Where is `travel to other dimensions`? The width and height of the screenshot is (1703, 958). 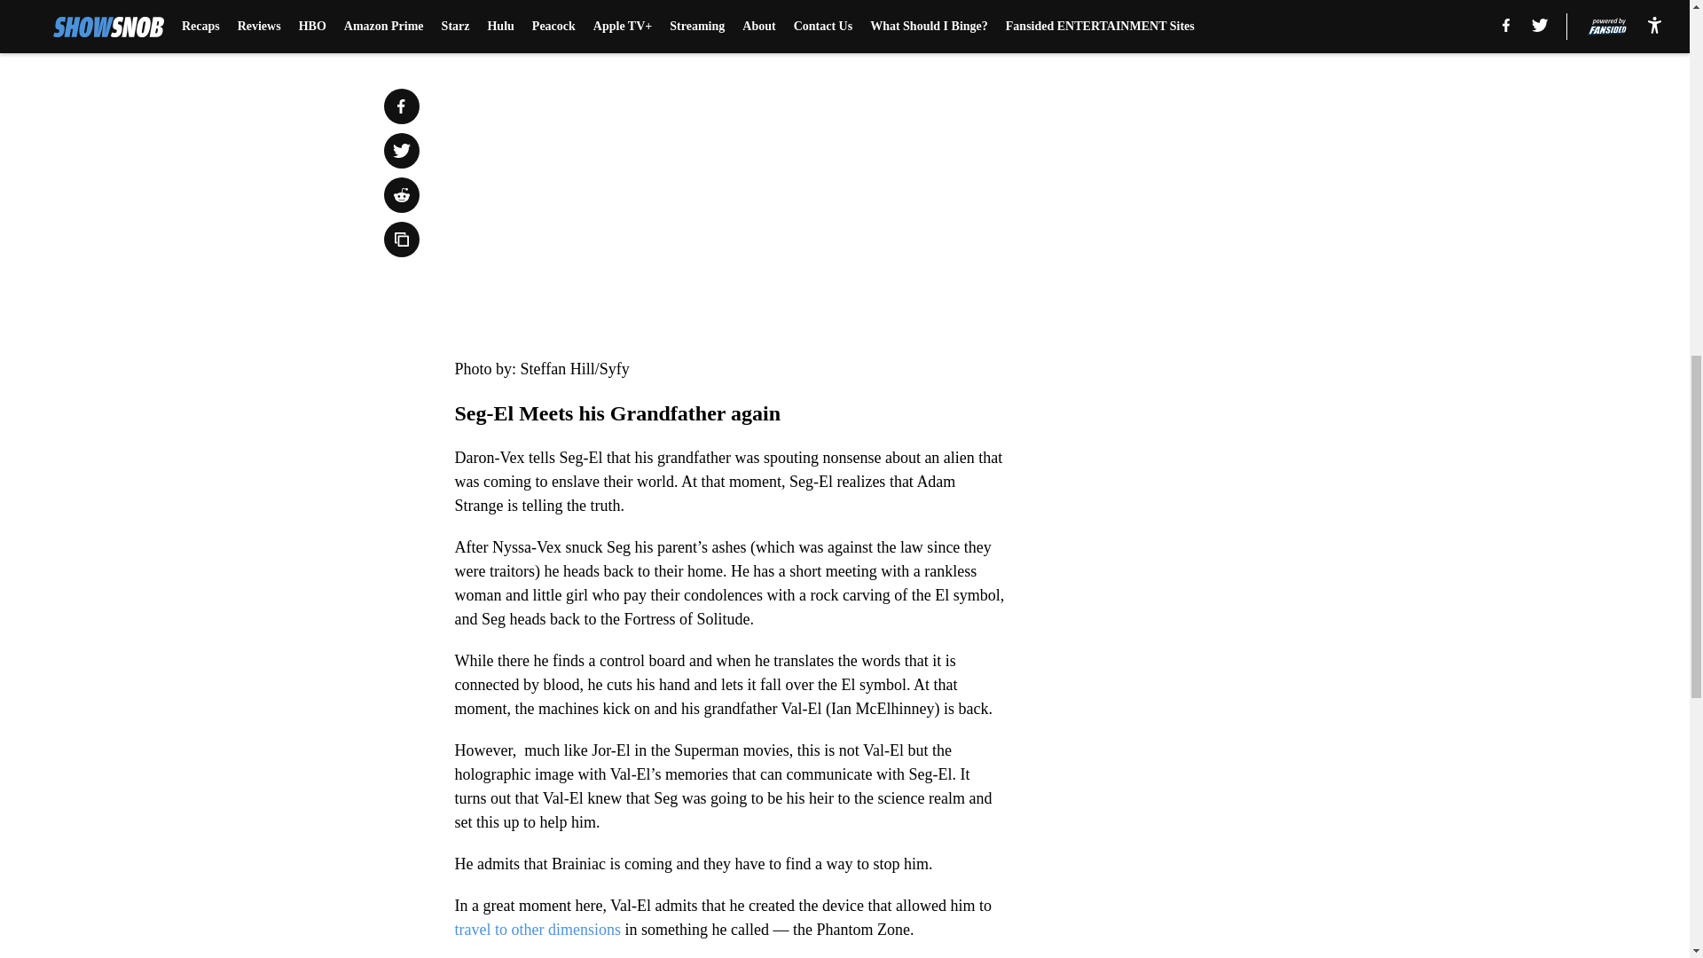 travel to other dimensions is located at coordinates (537, 930).